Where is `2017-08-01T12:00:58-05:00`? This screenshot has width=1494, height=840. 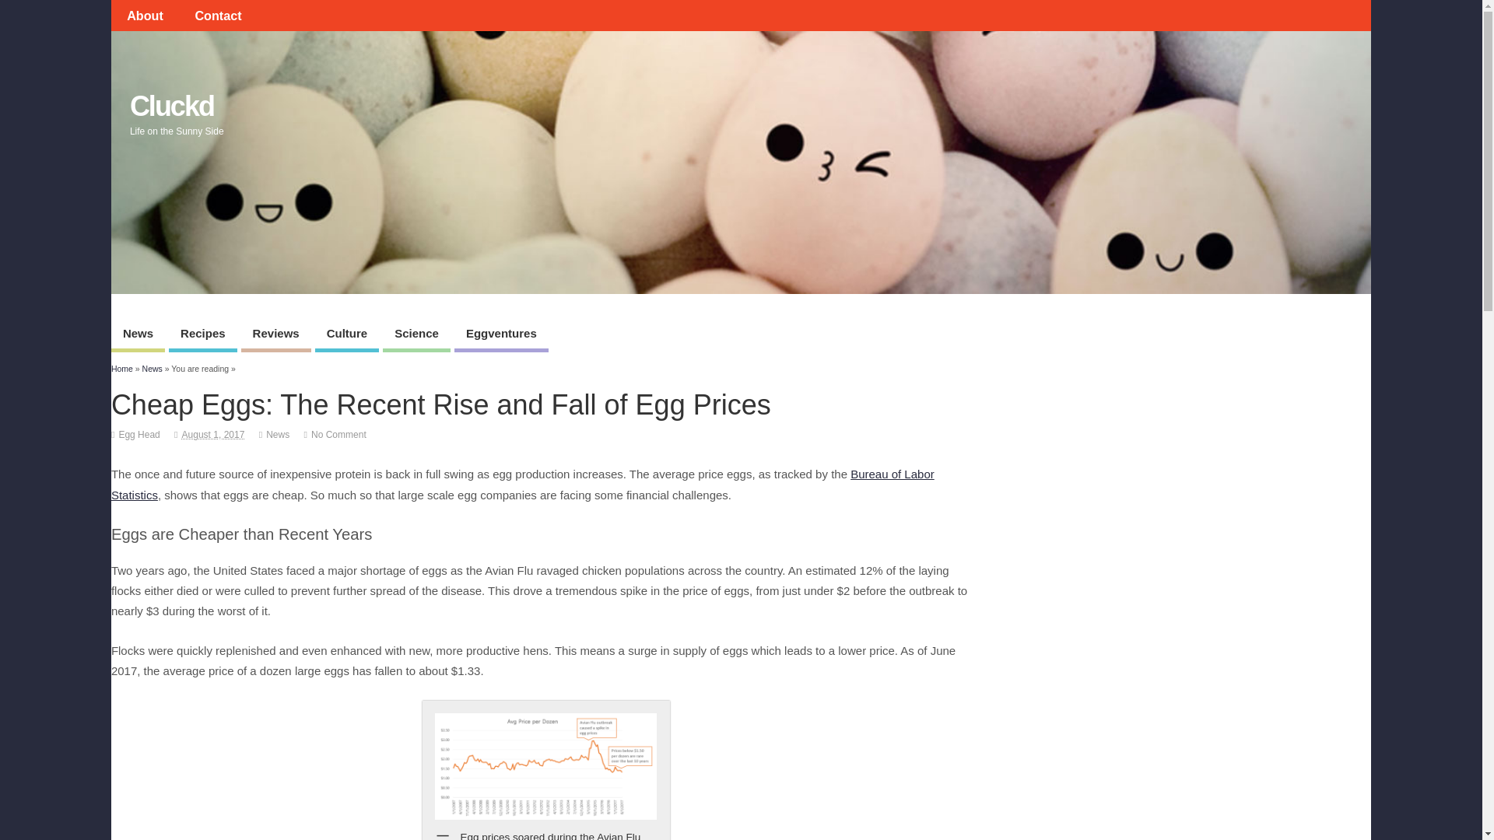
2017-08-01T12:00:58-05:00 is located at coordinates (213, 434).